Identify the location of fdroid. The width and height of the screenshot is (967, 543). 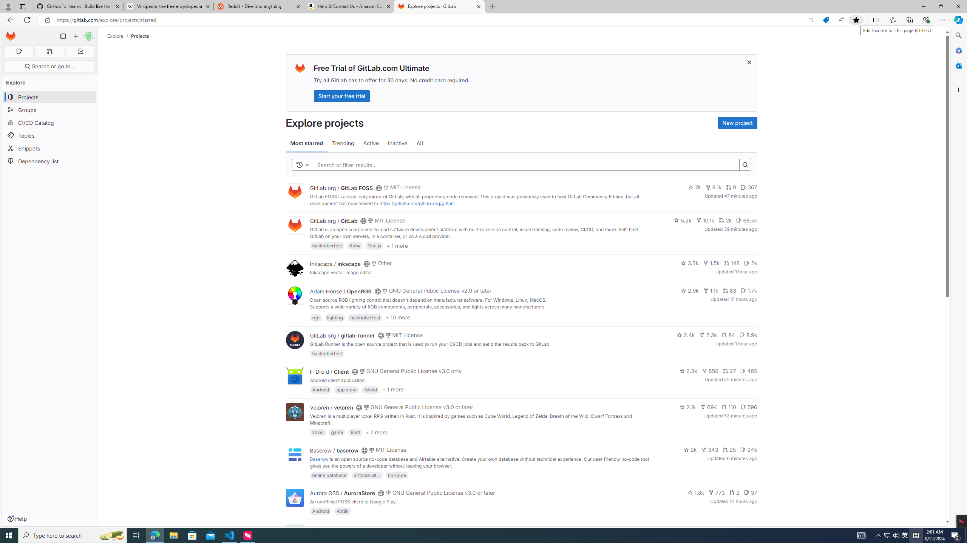
(371, 389).